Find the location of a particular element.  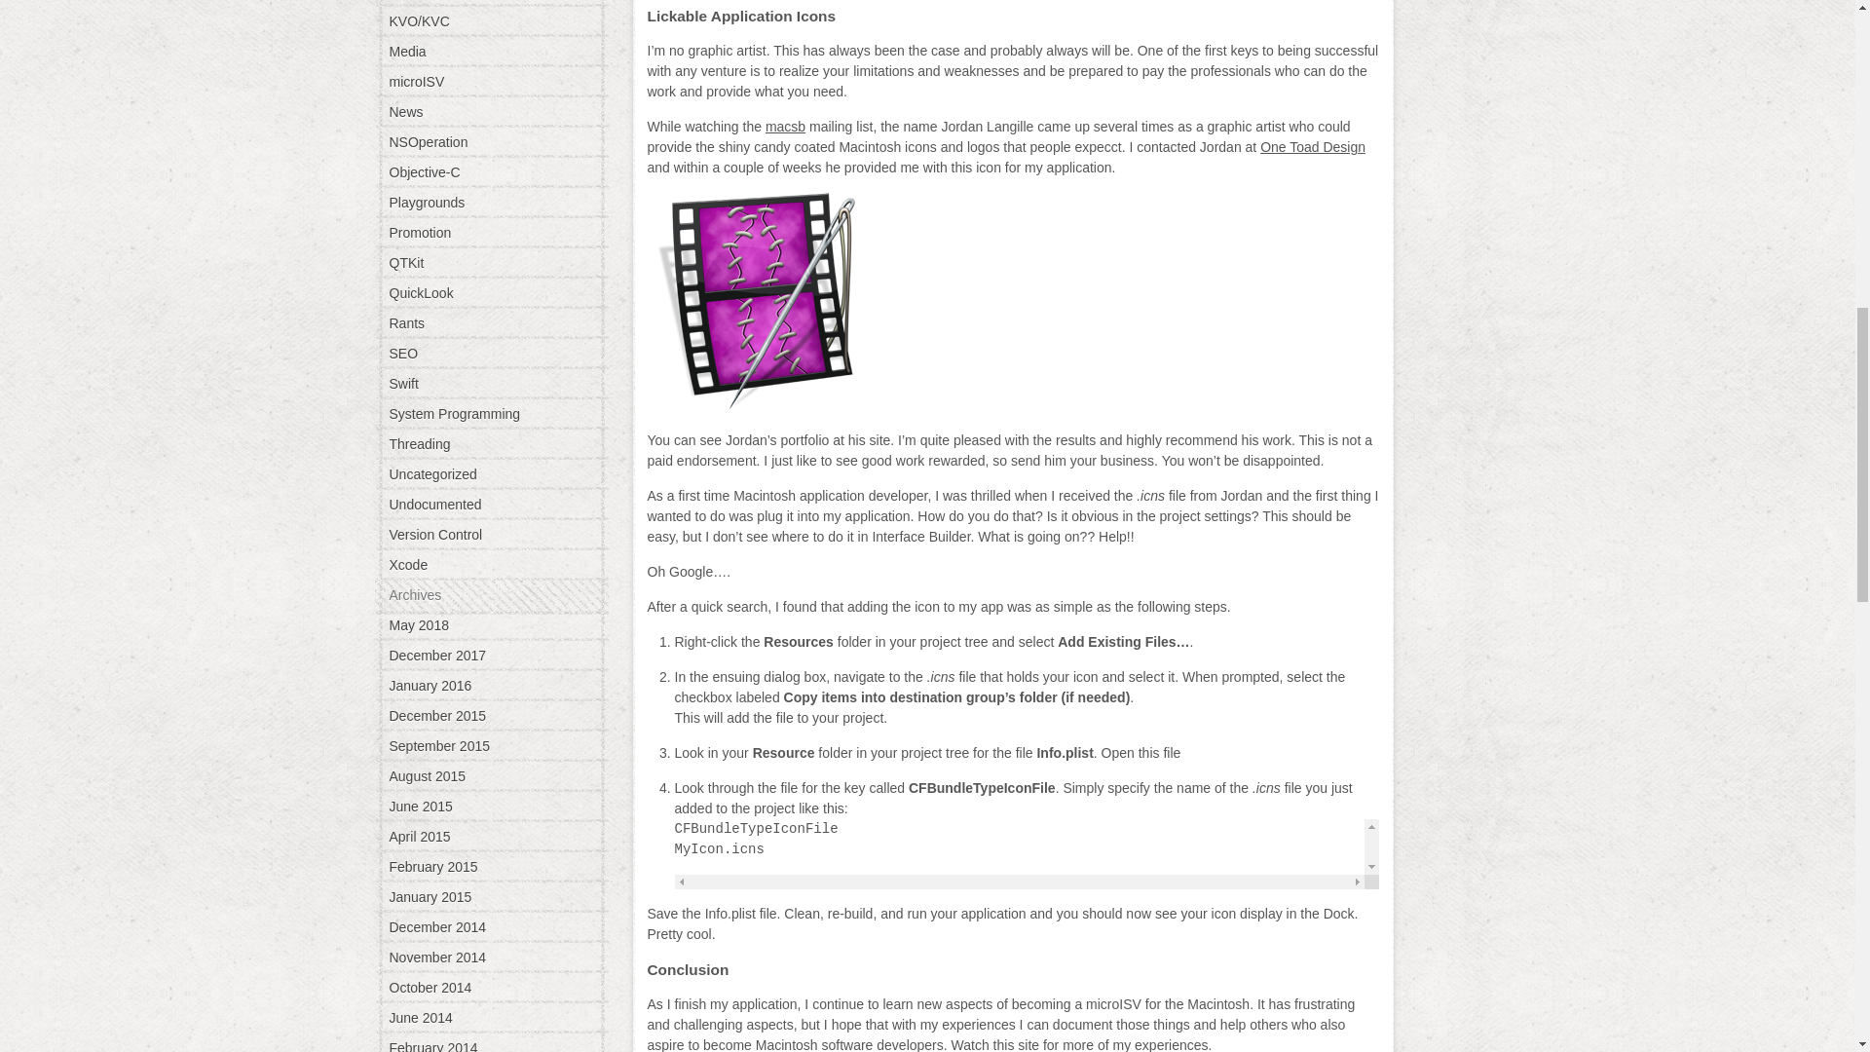

News is located at coordinates (491, 111).